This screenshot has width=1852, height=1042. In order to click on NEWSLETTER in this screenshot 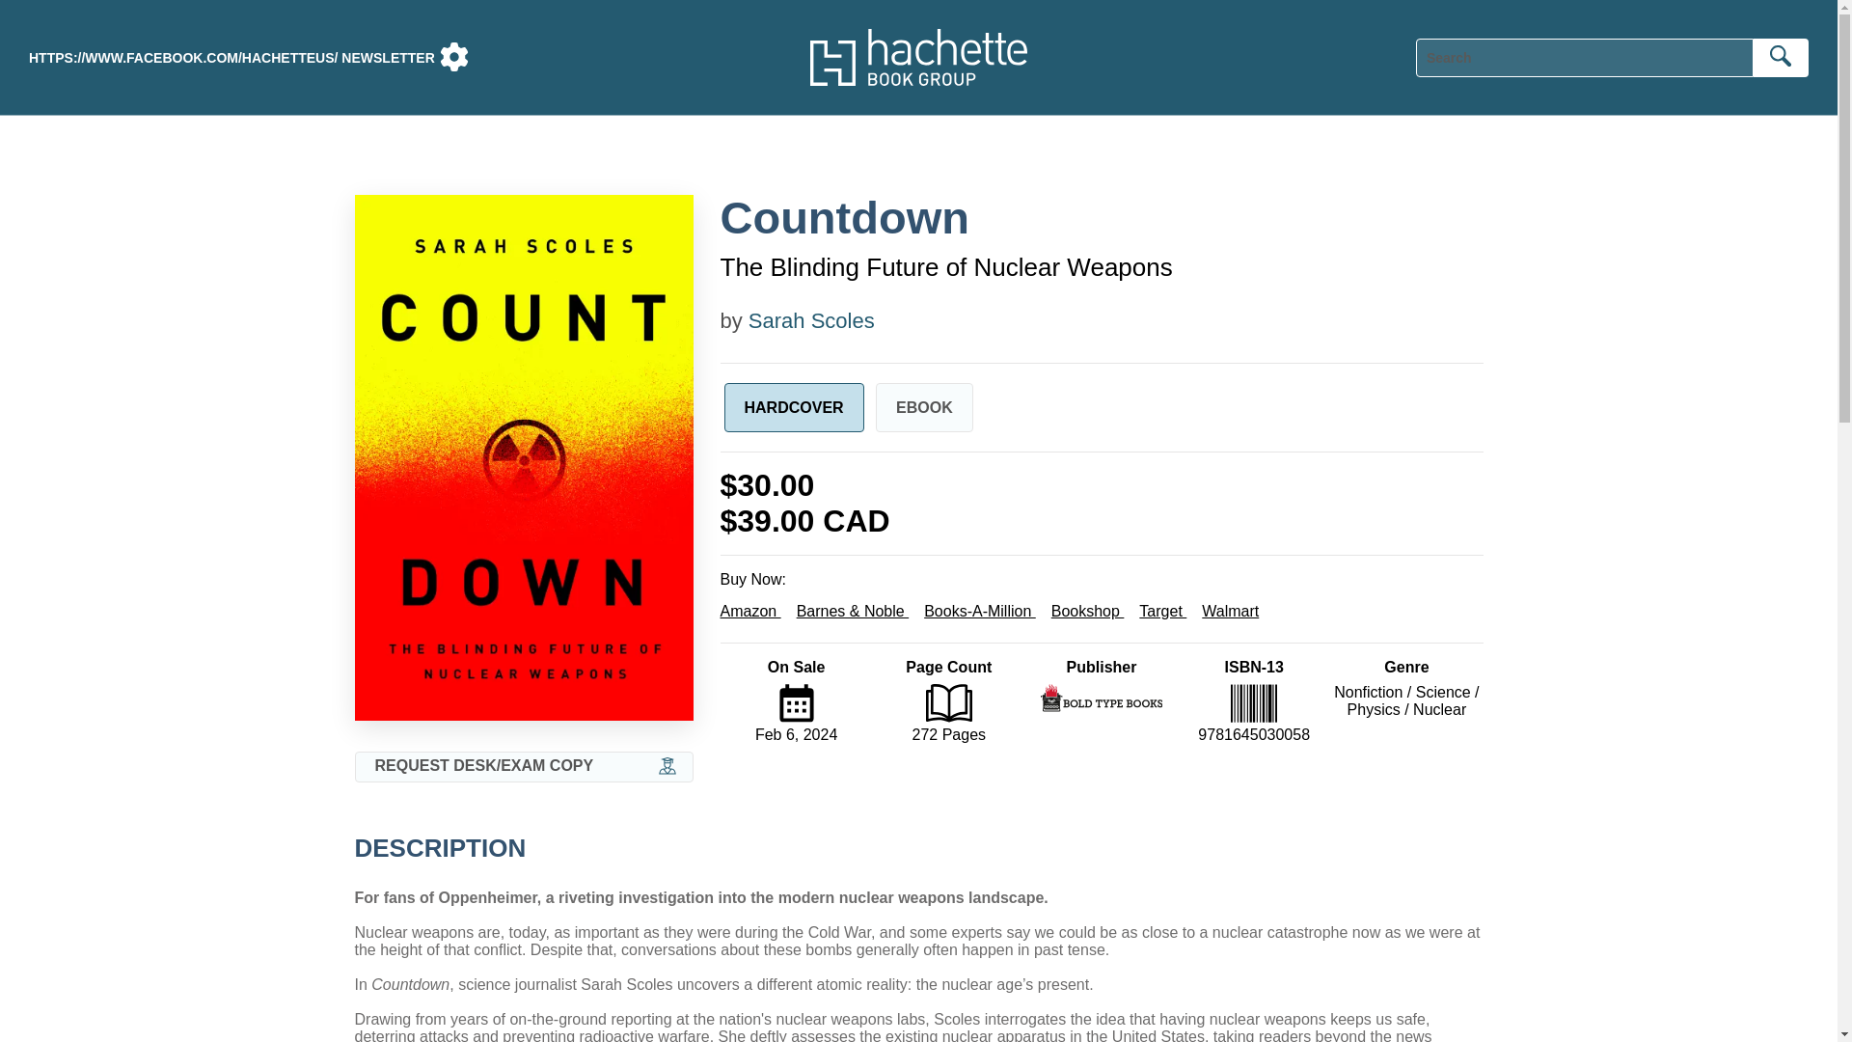, I will do `click(387, 58)`.